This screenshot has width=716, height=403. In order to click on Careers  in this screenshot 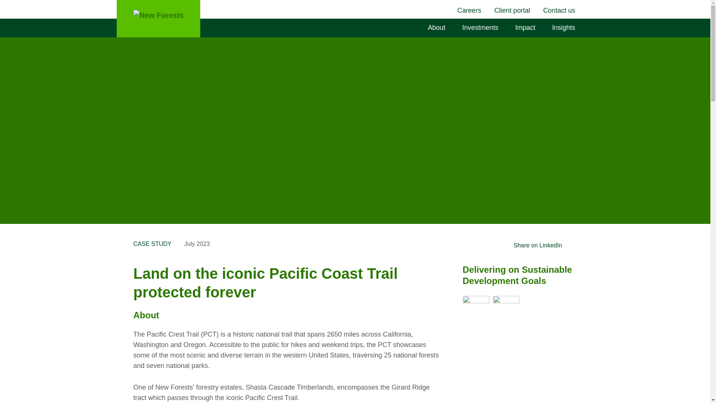, I will do `click(470, 10)`.